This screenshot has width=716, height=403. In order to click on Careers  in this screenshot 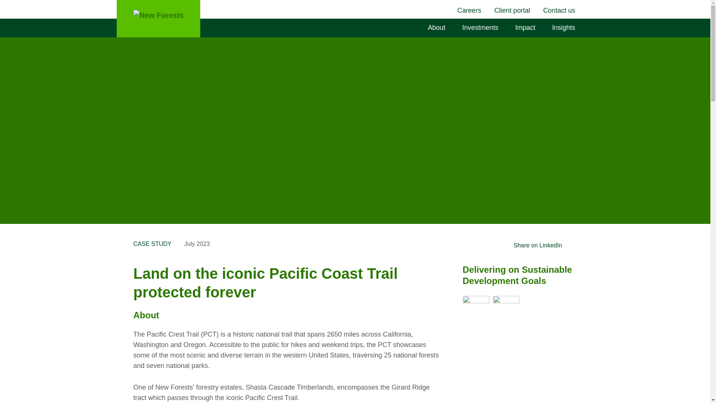, I will do `click(470, 10)`.